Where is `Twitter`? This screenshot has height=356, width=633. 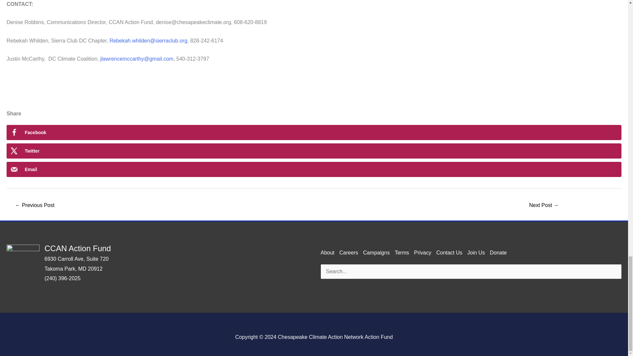 Twitter is located at coordinates (314, 151).